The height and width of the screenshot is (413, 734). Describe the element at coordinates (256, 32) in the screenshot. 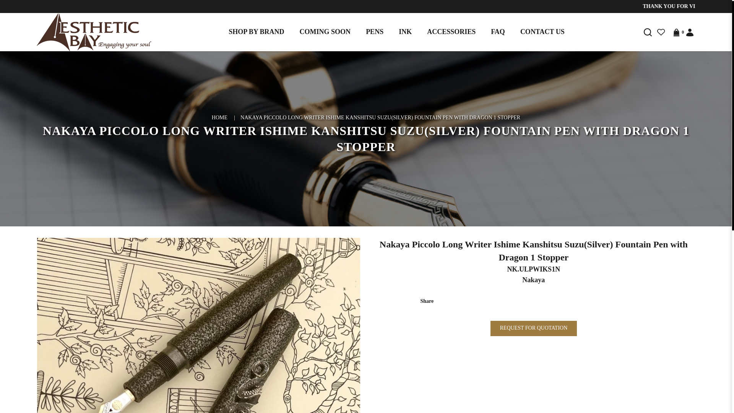

I see `SHOP BY BRAND` at that location.